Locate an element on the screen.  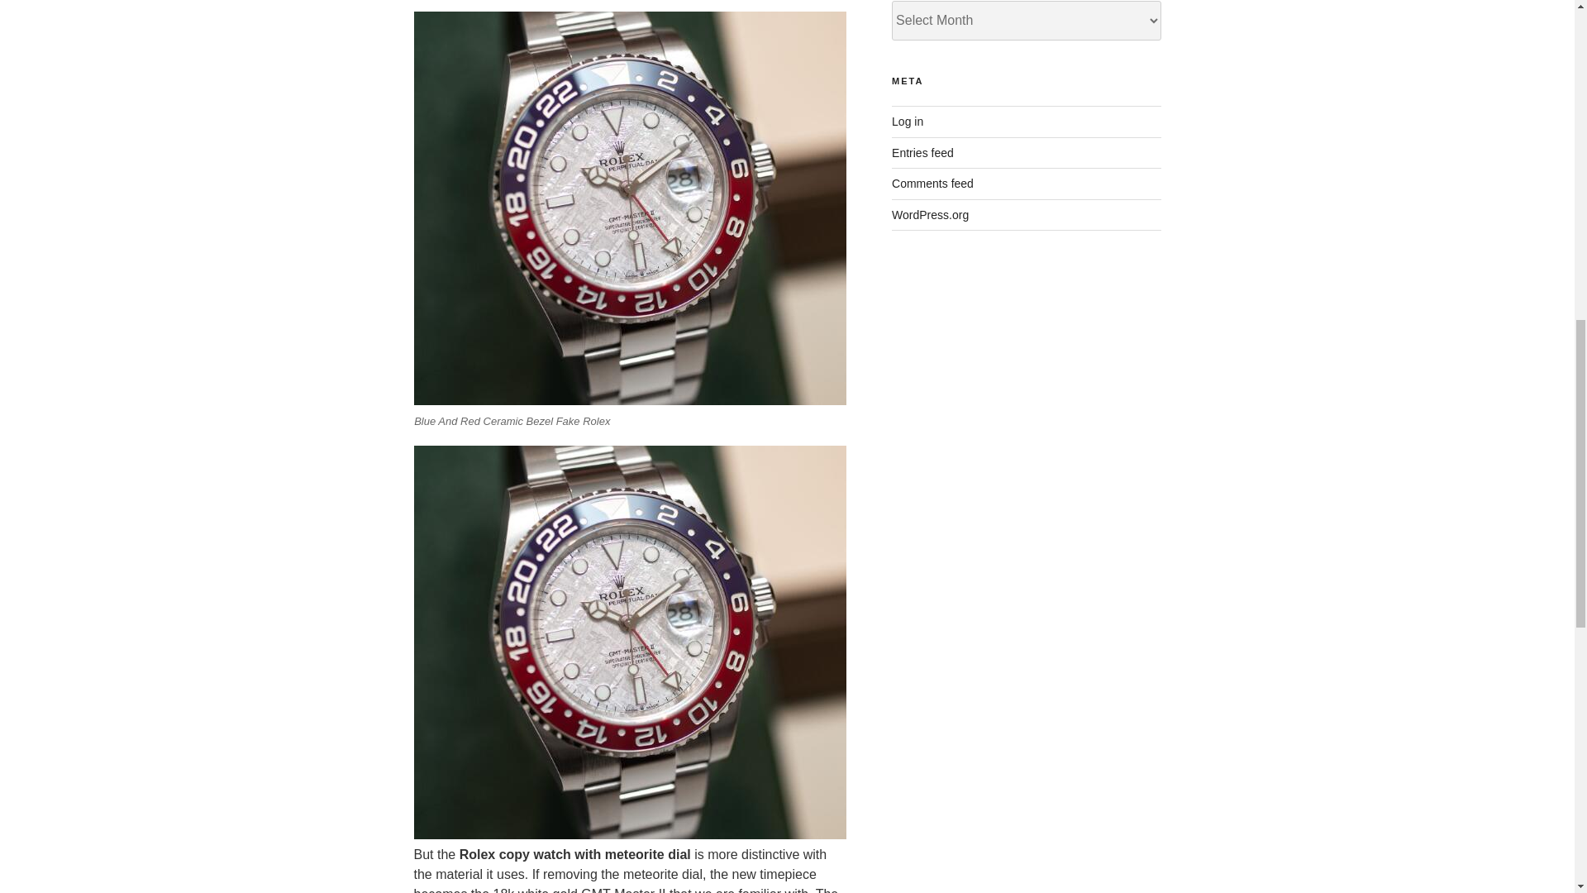
Log in is located at coordinates (908, 122).